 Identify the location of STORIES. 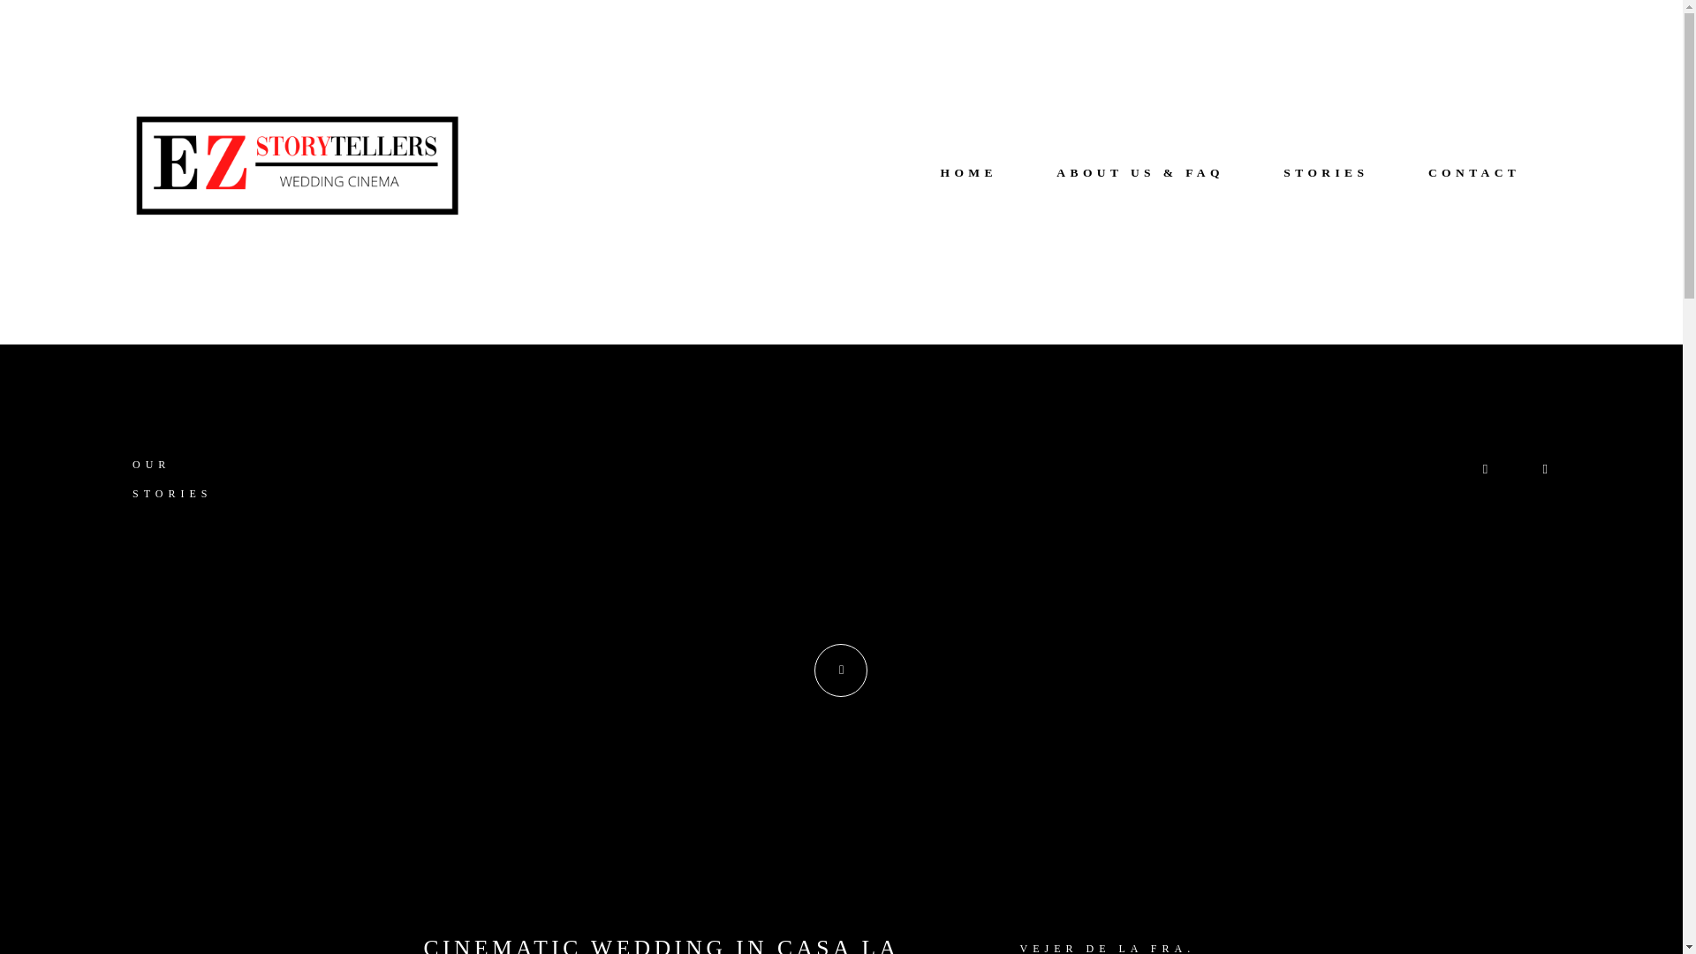
(1326, 173).